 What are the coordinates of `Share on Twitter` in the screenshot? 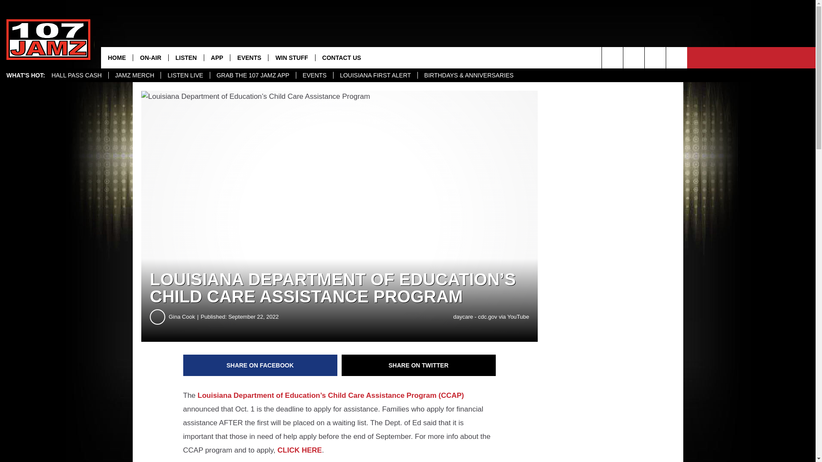 It's located at (419, 365).